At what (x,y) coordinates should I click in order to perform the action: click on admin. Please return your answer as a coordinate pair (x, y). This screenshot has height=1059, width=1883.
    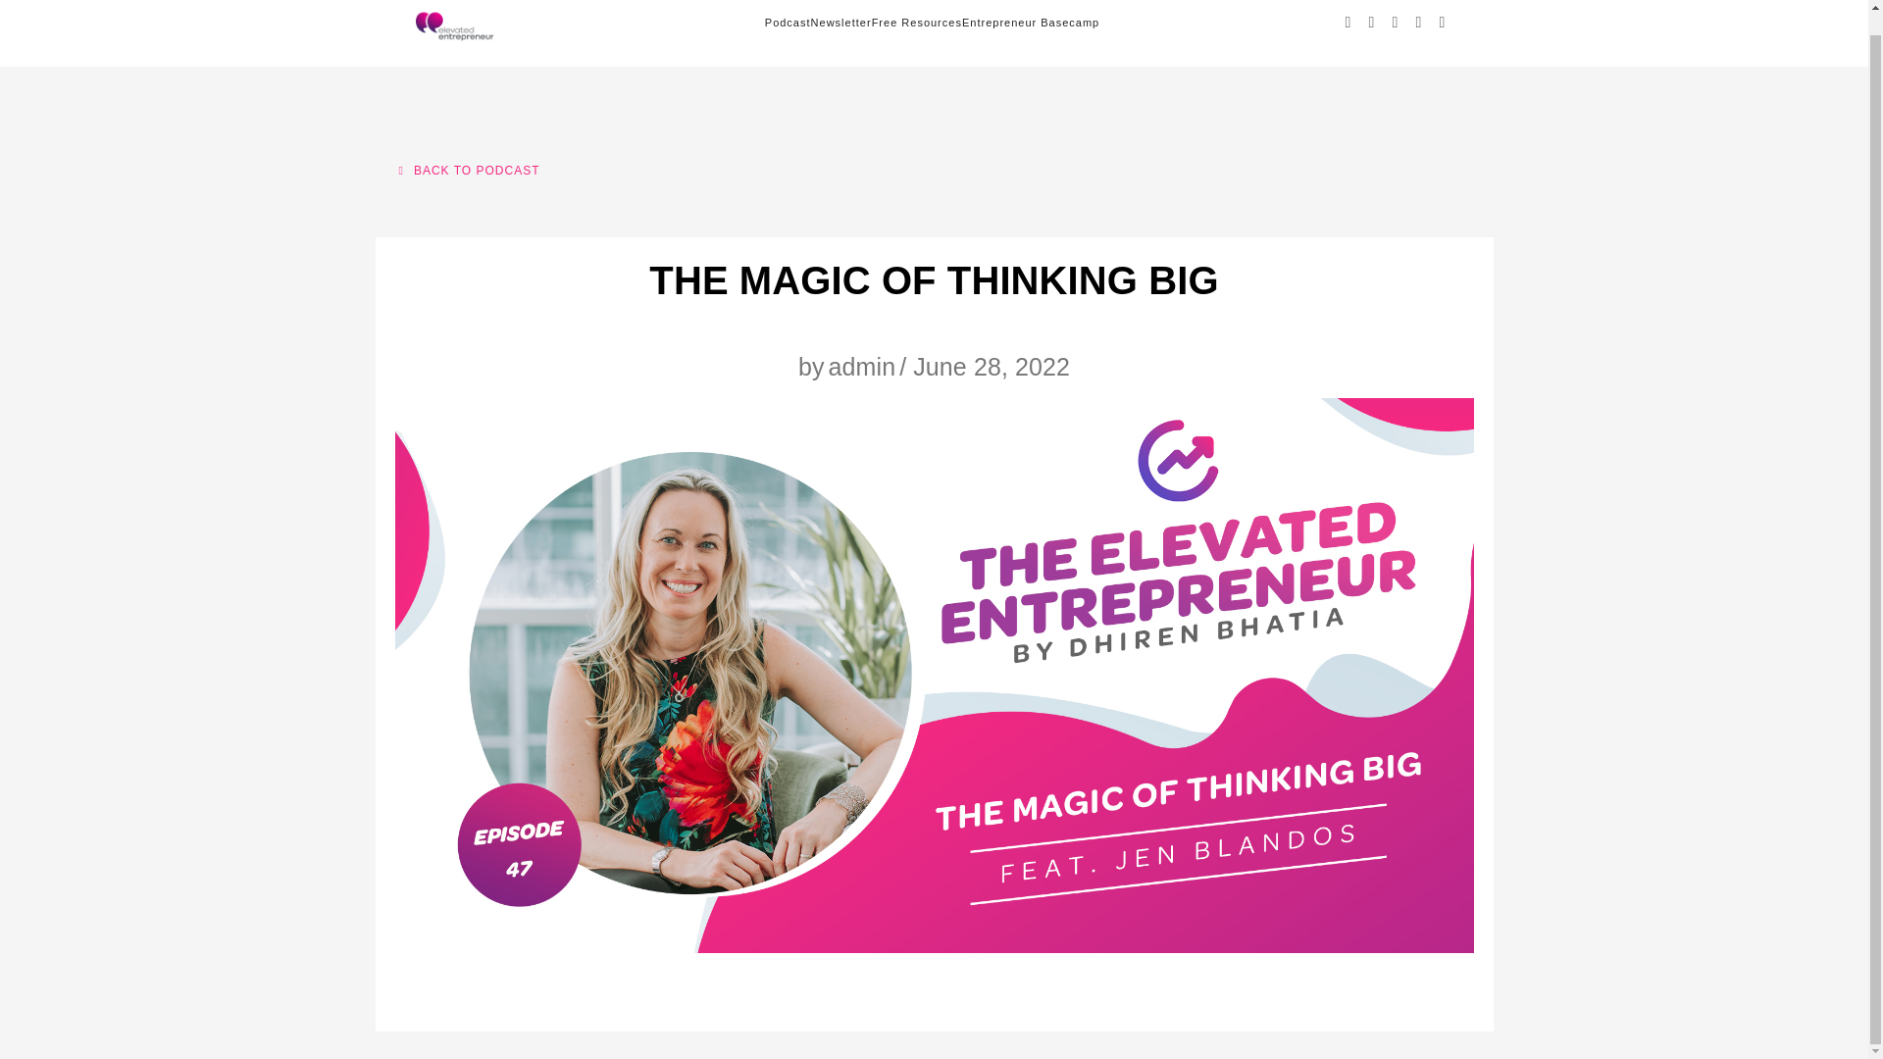
    Looking at the image, I should click on (861, 366).